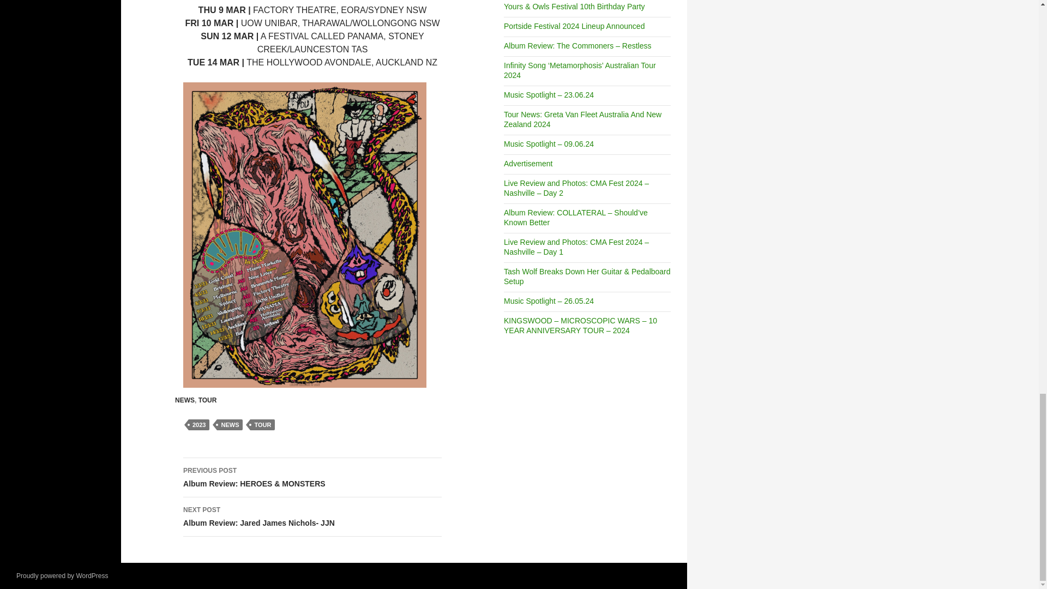 The width and height of the screenshot is (1047, 589). Describe the element at coordinates (262, 424) in the screenshot. I see `TOUR` at that location.